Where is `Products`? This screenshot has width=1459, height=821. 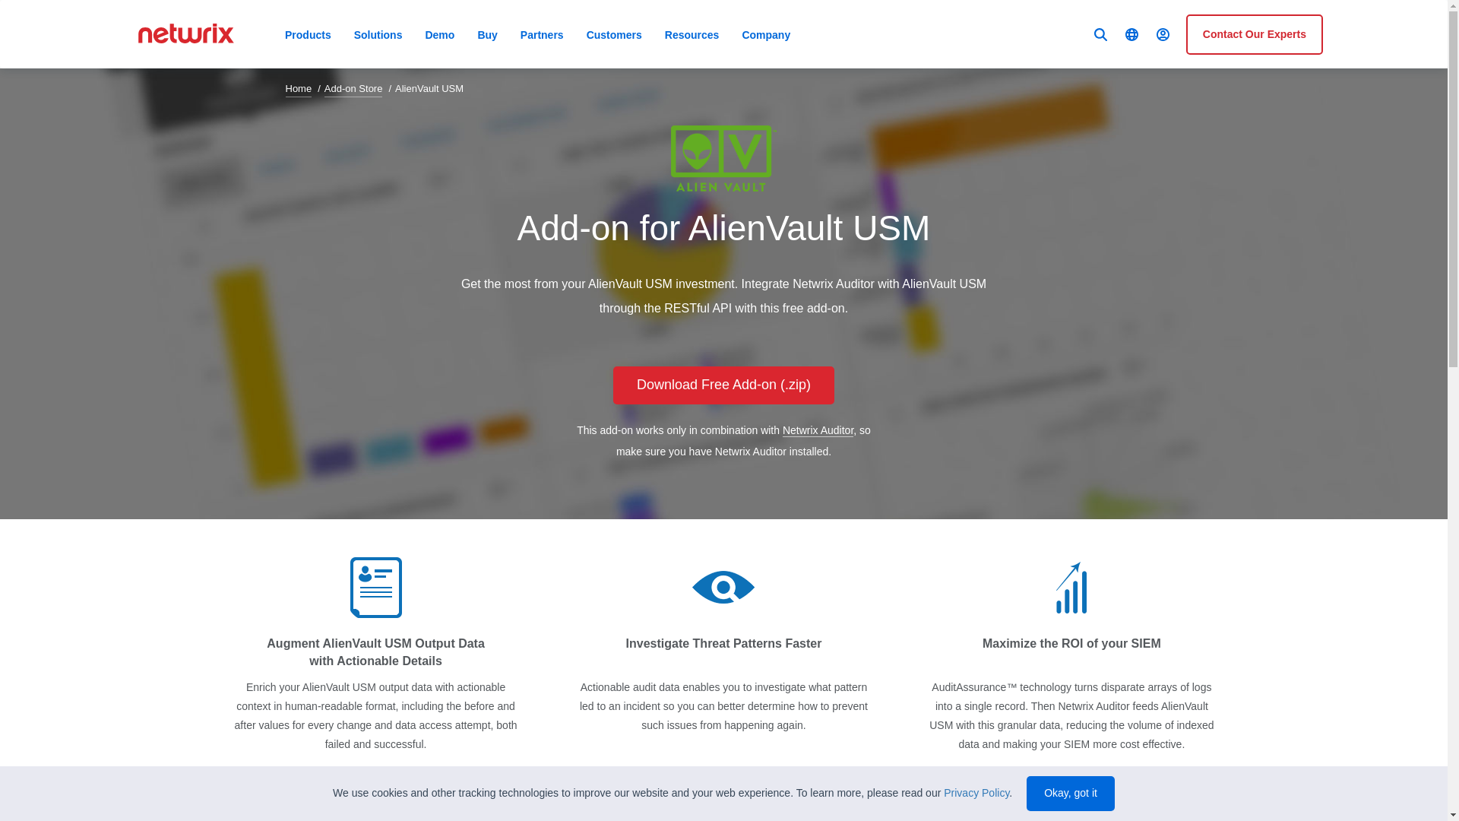
Products is located at coordinates (309, 33).